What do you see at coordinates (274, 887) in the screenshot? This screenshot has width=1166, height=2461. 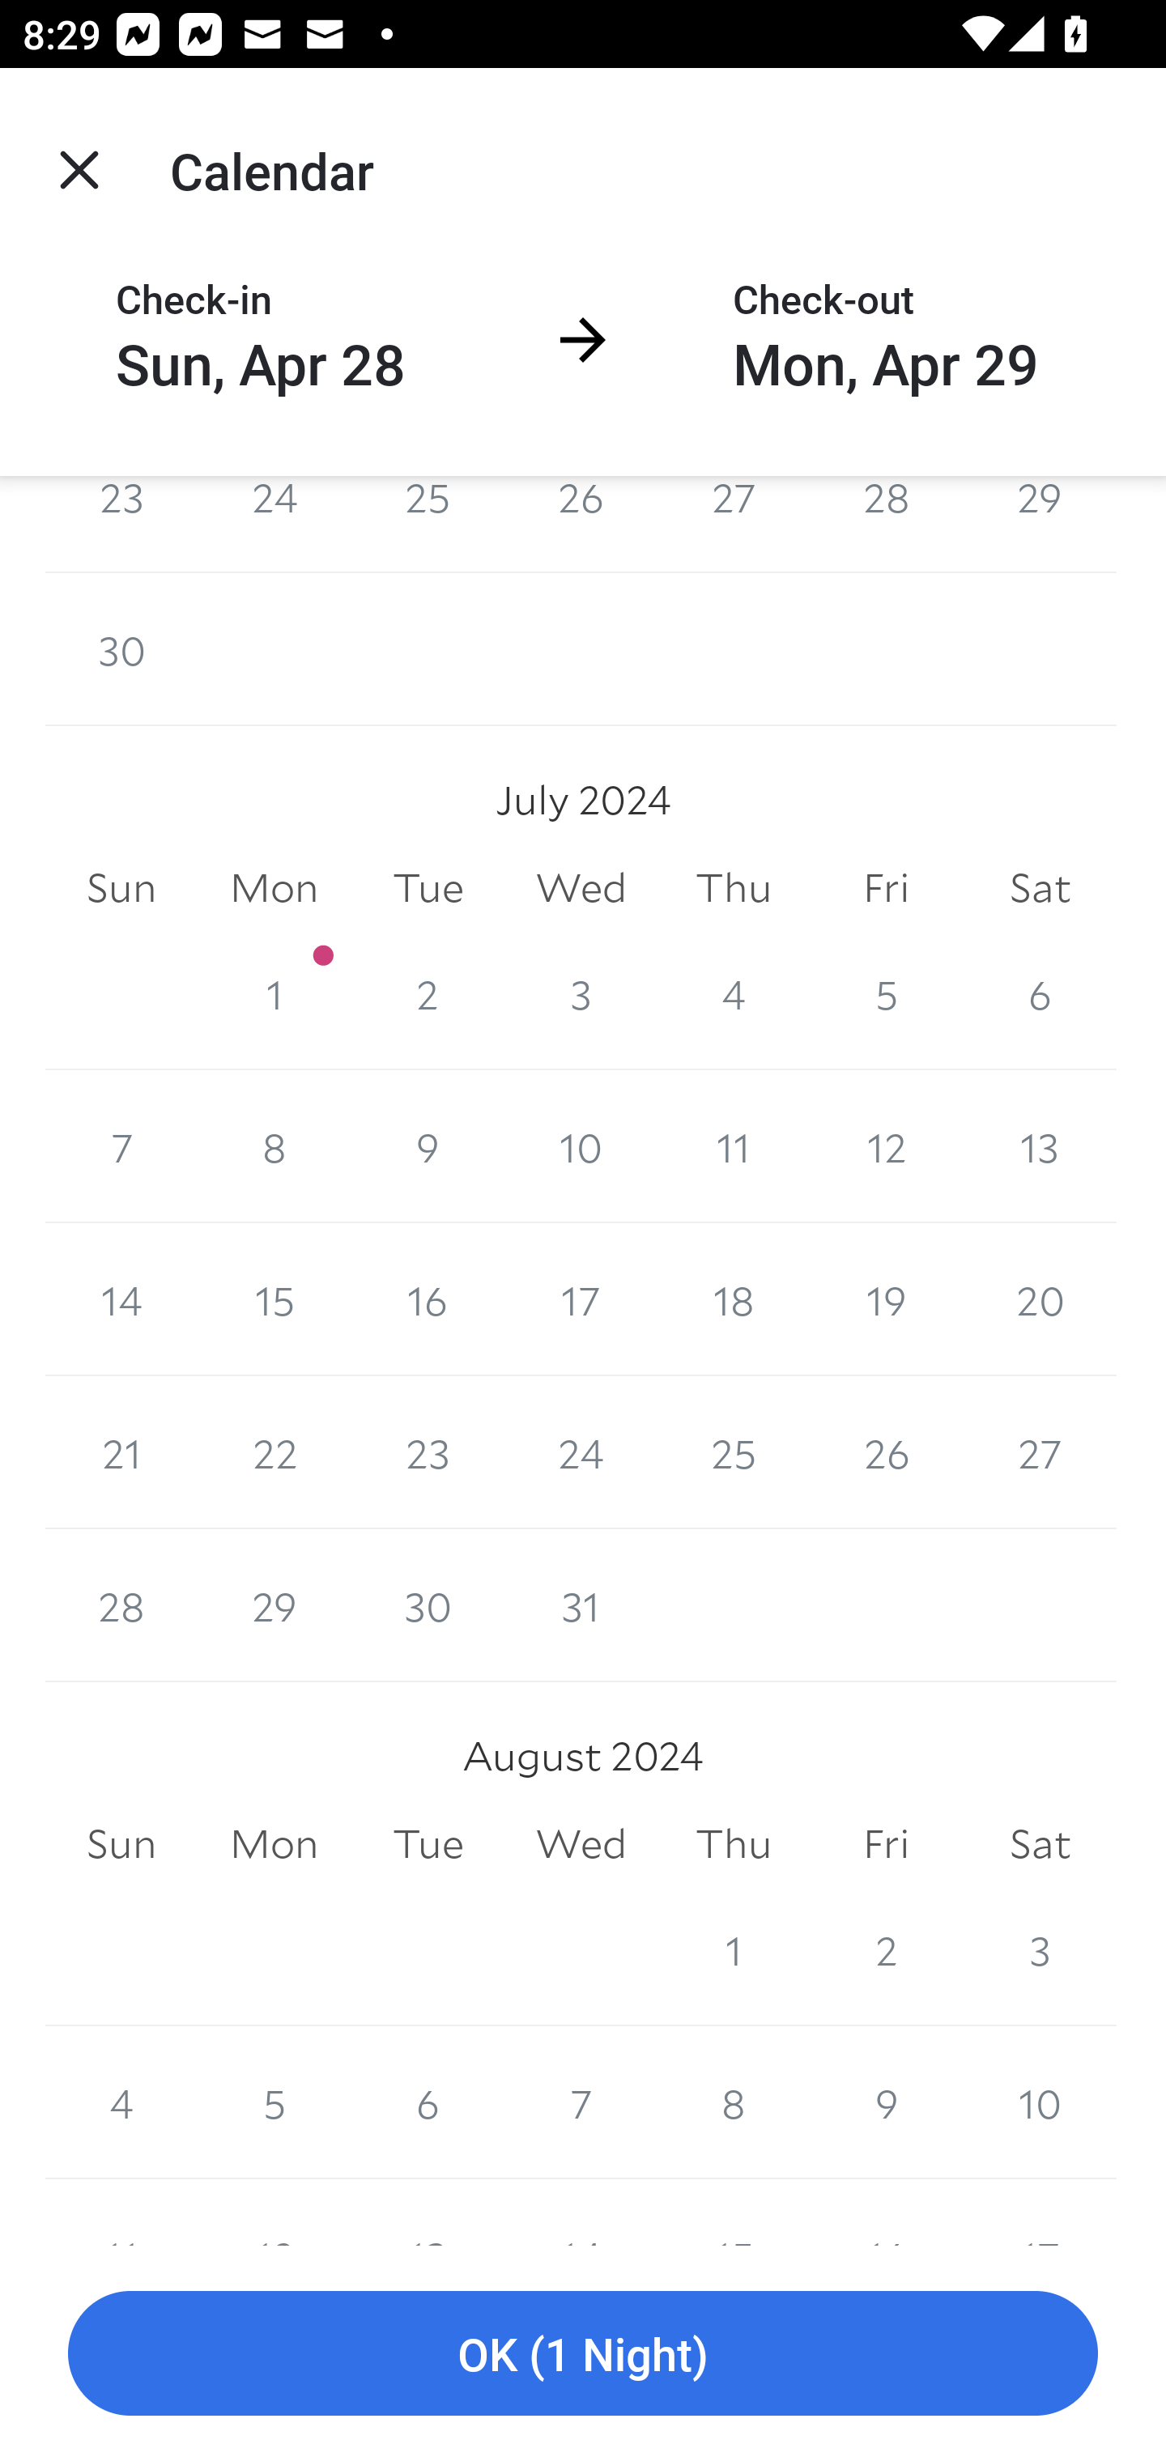 I see `Mon` at bounding box center [274, 887].